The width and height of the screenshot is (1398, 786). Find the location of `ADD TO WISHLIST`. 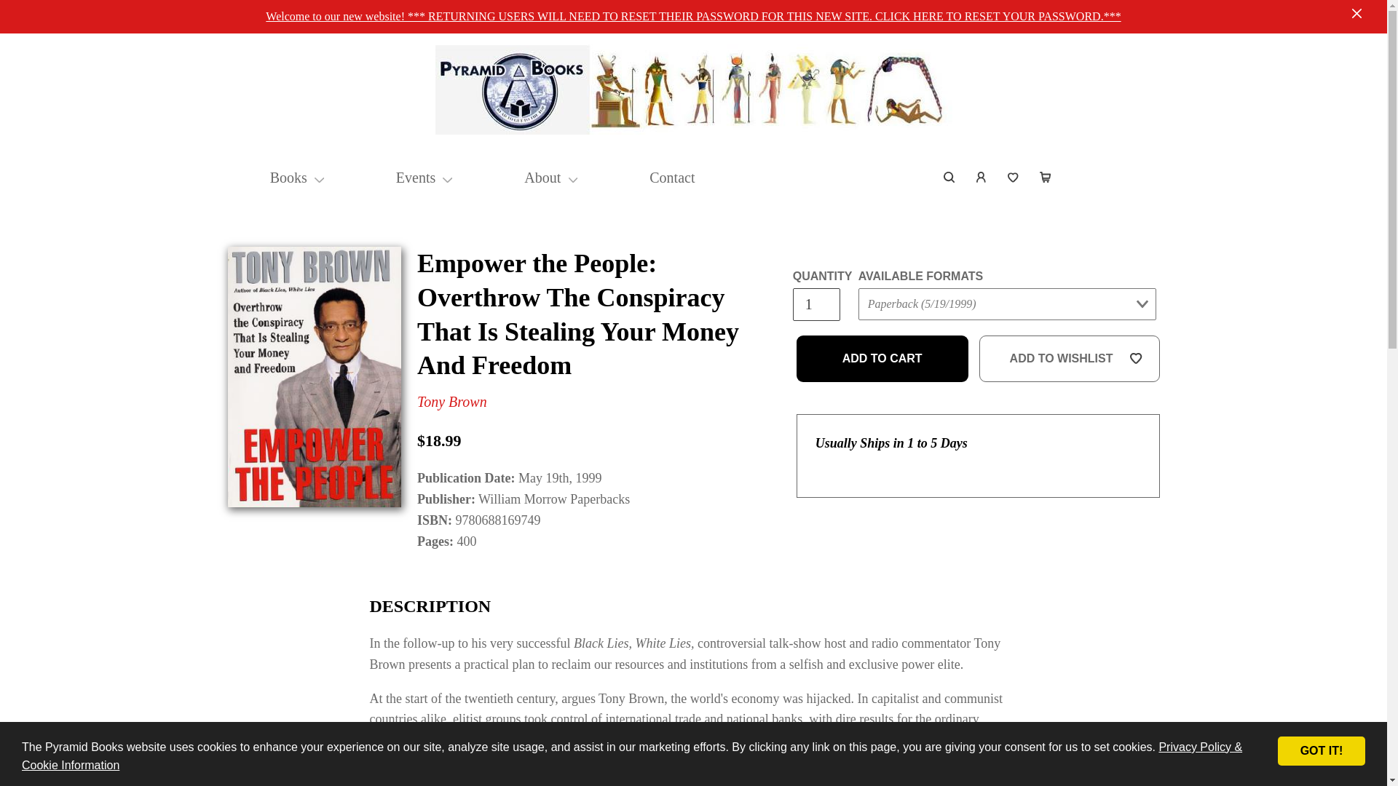

ADD TO WISHLIST is located at coordinates (1070, 358).